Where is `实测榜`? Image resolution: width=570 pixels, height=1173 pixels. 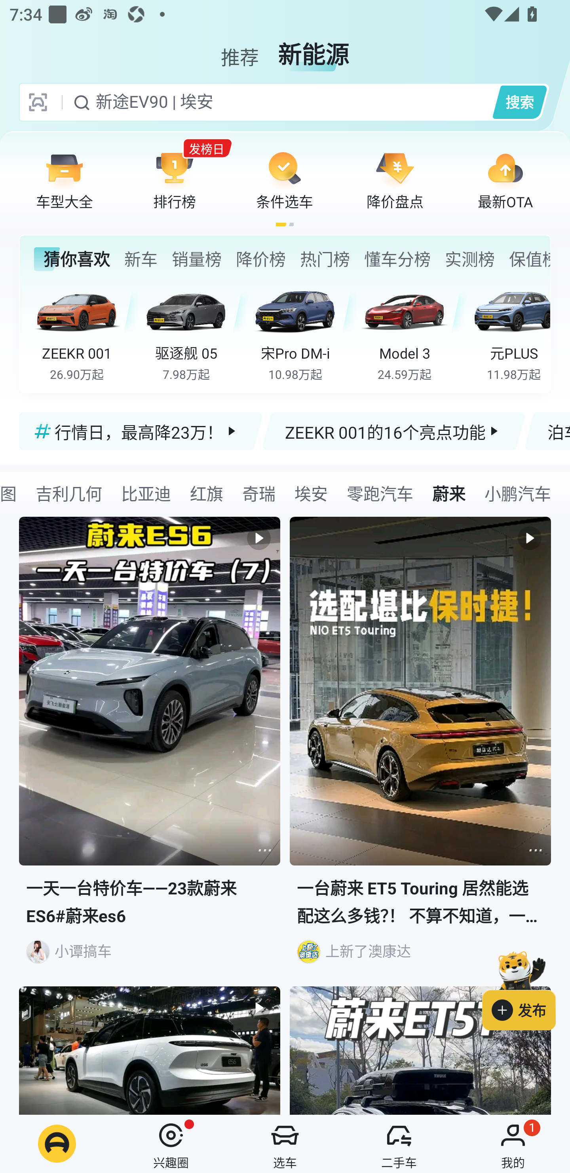 实测榜 is located at coordinates (469, 259).